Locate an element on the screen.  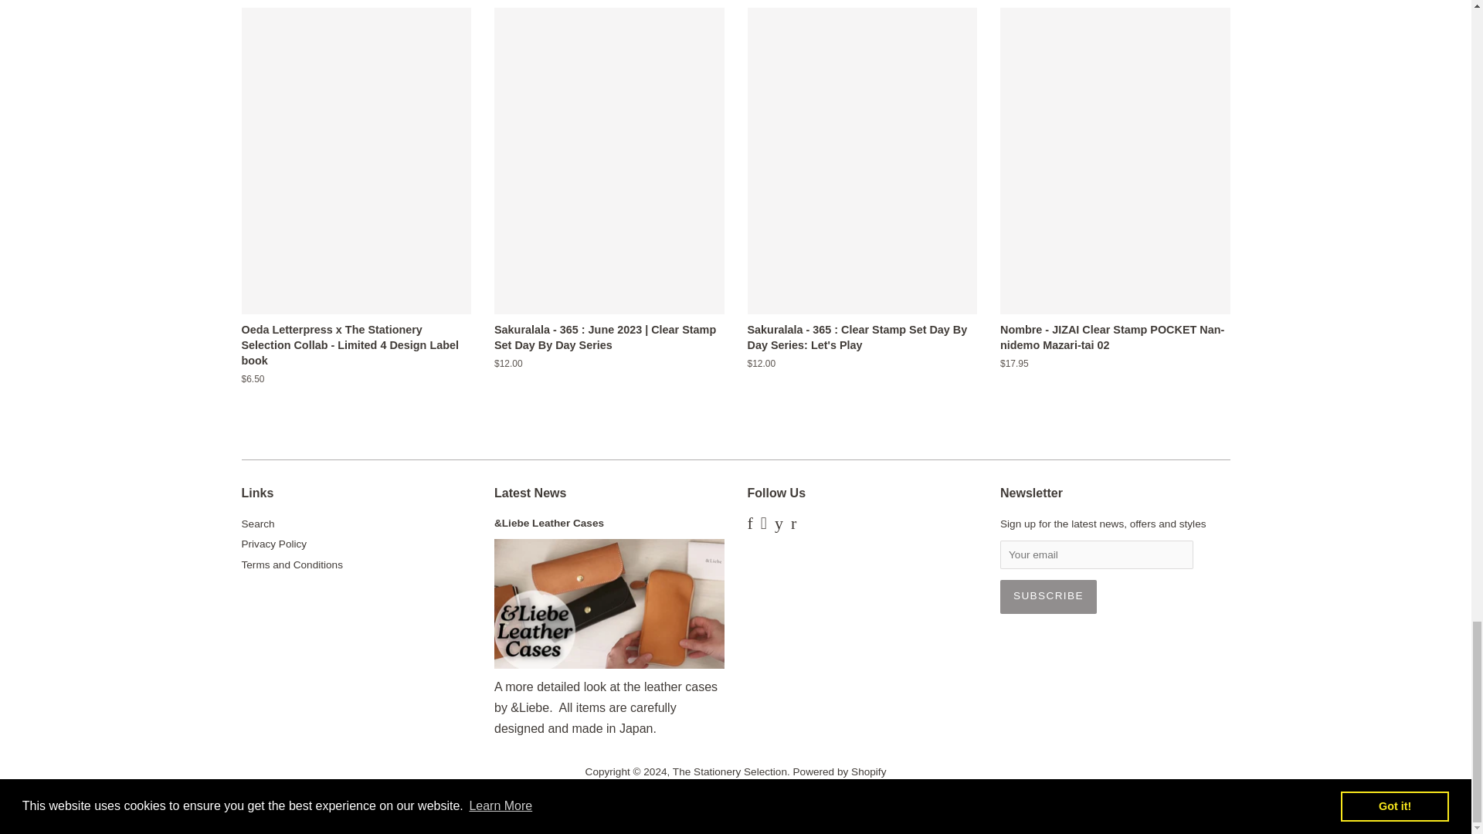
Visa is located at coordinates (913, 797).